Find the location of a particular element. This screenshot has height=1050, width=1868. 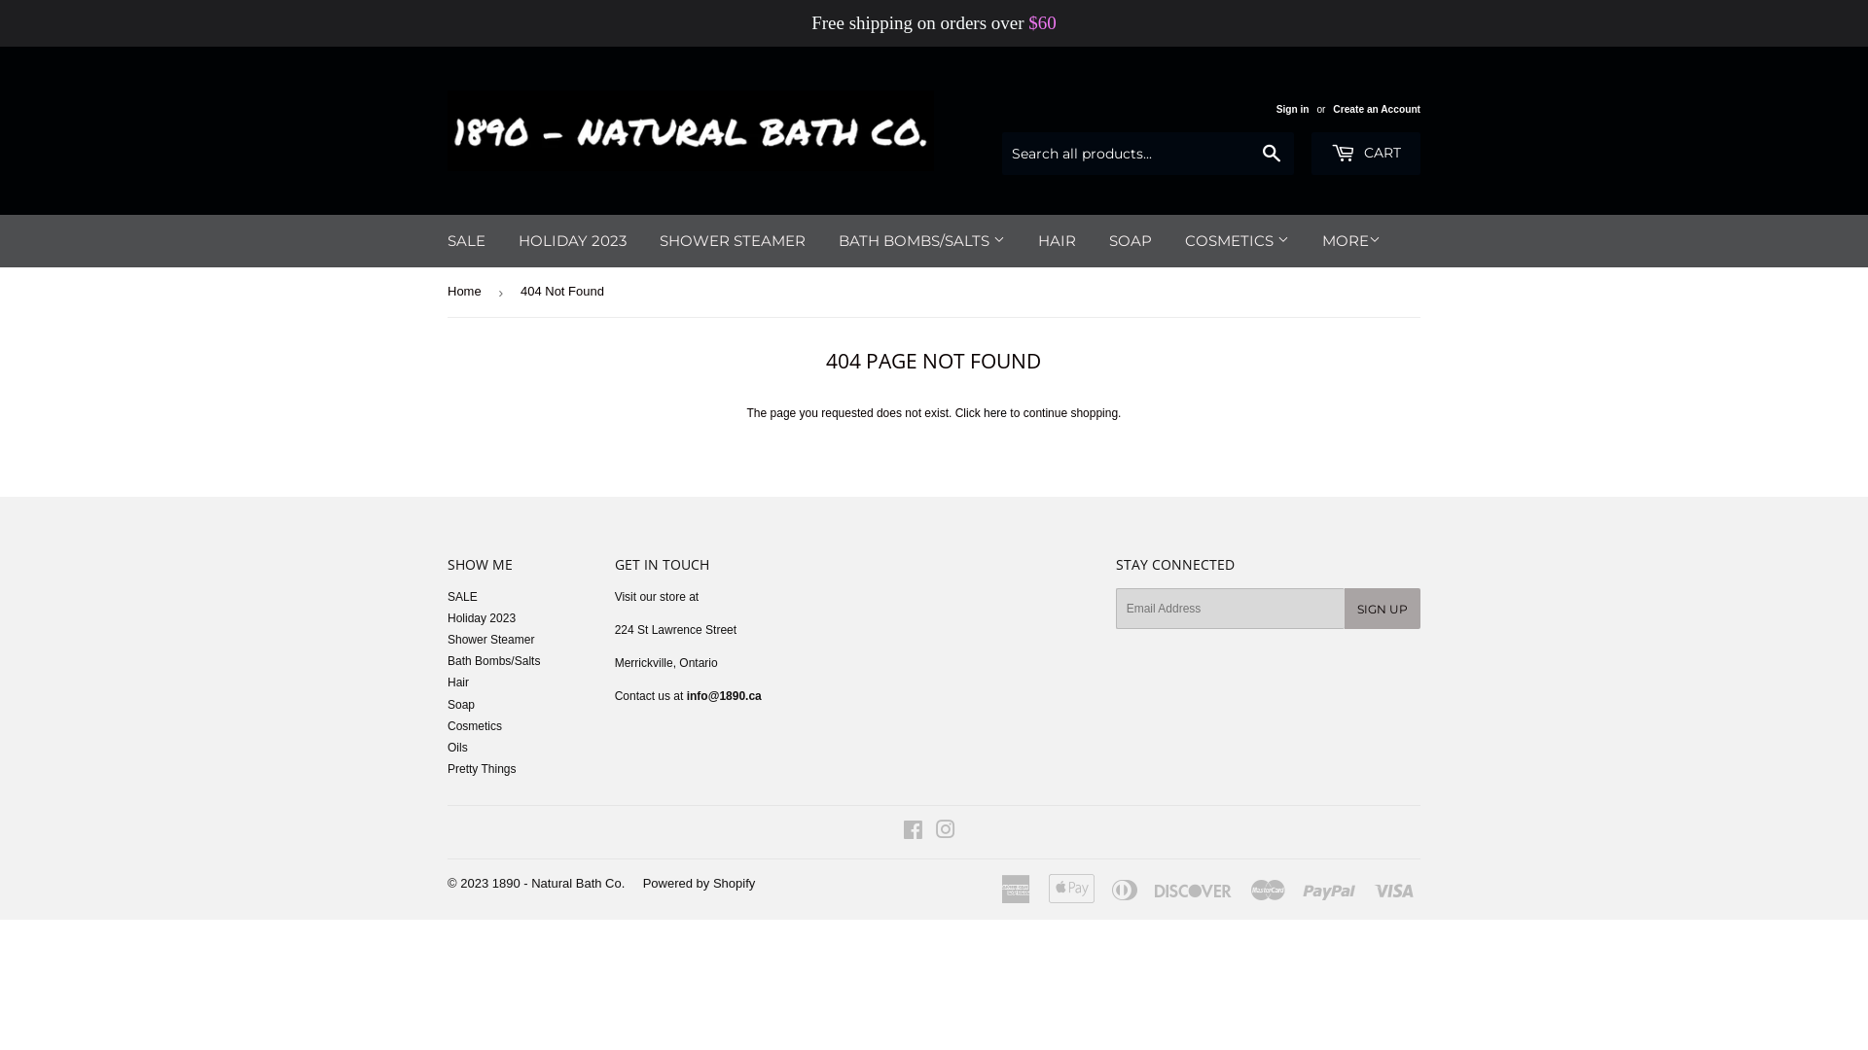

COSMETICS is located at coordinates (1238, 241).